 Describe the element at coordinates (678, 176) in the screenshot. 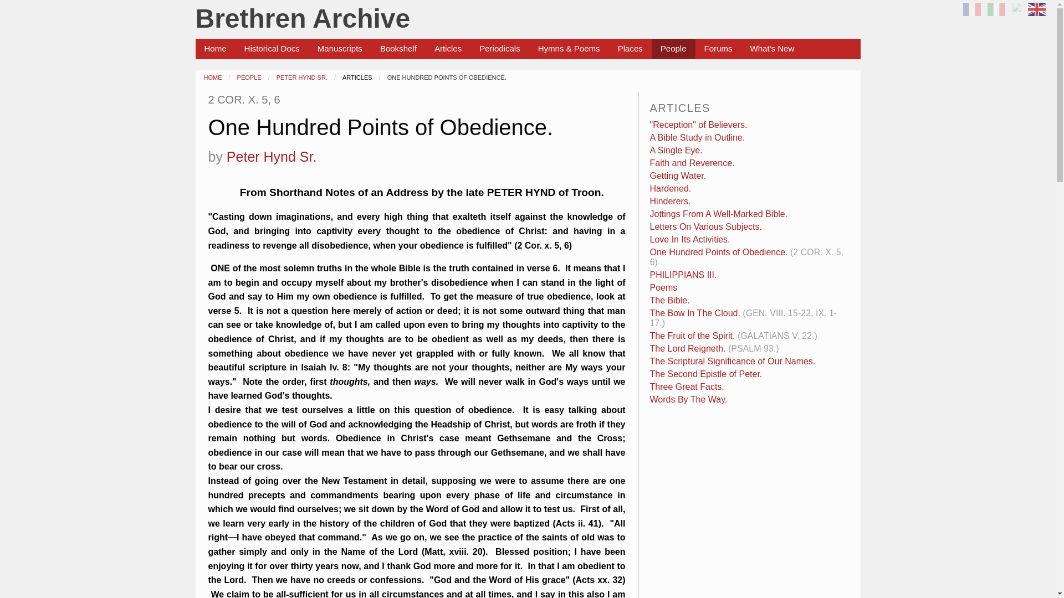

I see `Getting Water.` at that location.